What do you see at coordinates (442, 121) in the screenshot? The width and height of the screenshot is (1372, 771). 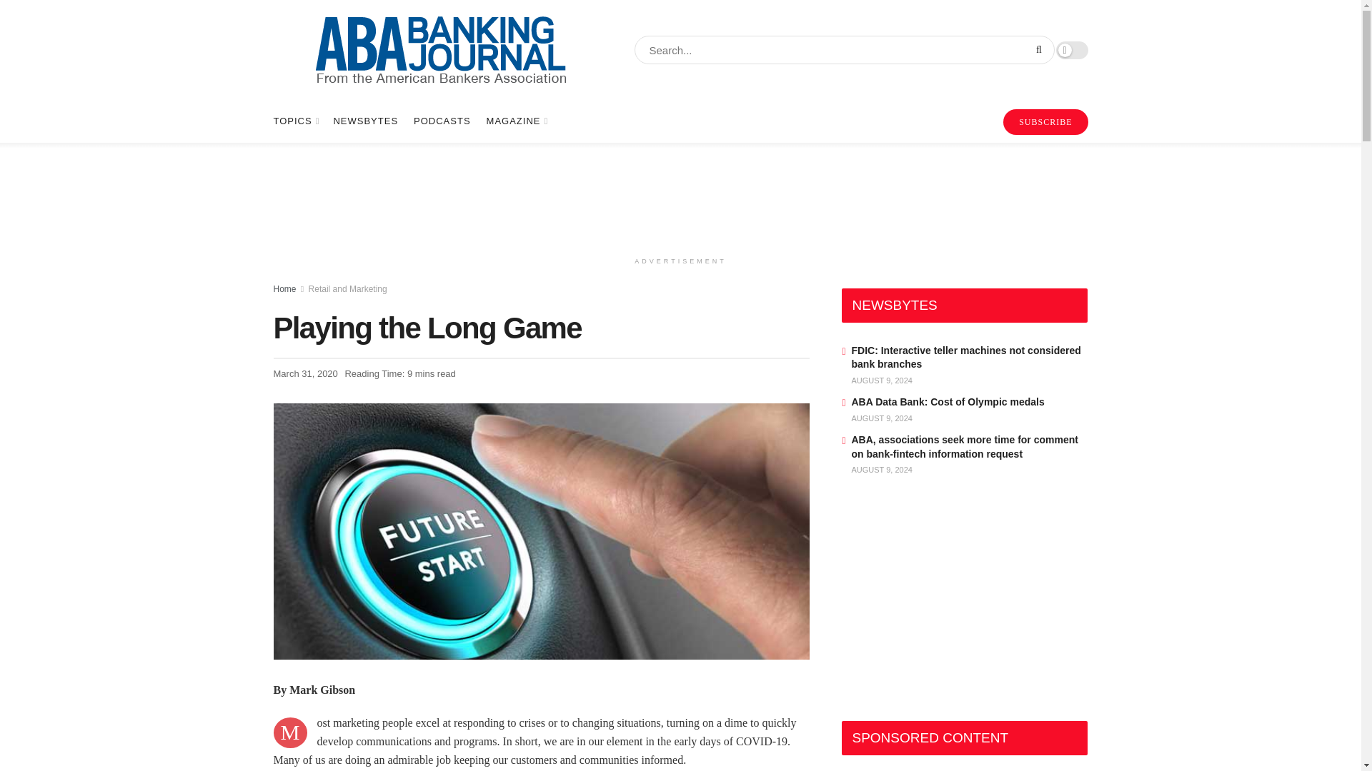 I see `PODCASTS` at bounding box center [442, 121].